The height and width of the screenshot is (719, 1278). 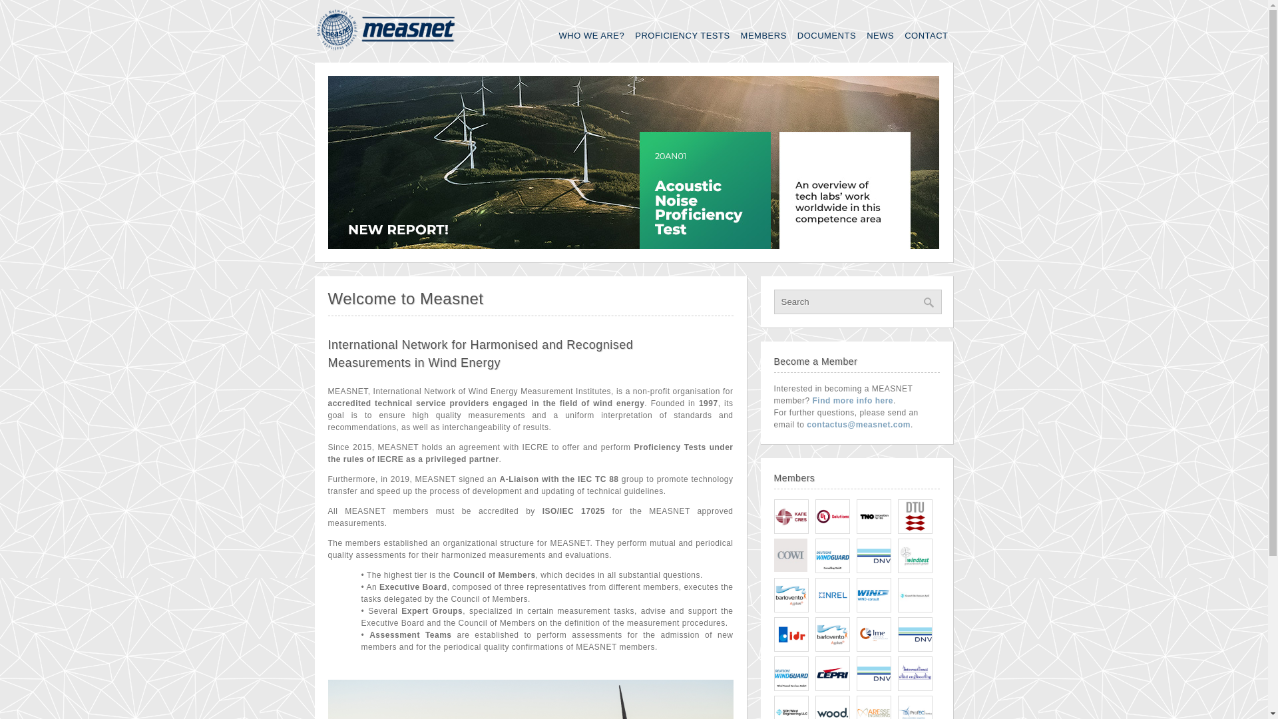 What do you see at coordinates (880, 36) in the screenshot?
I see `NEWS` at bounding box center [880, 36].